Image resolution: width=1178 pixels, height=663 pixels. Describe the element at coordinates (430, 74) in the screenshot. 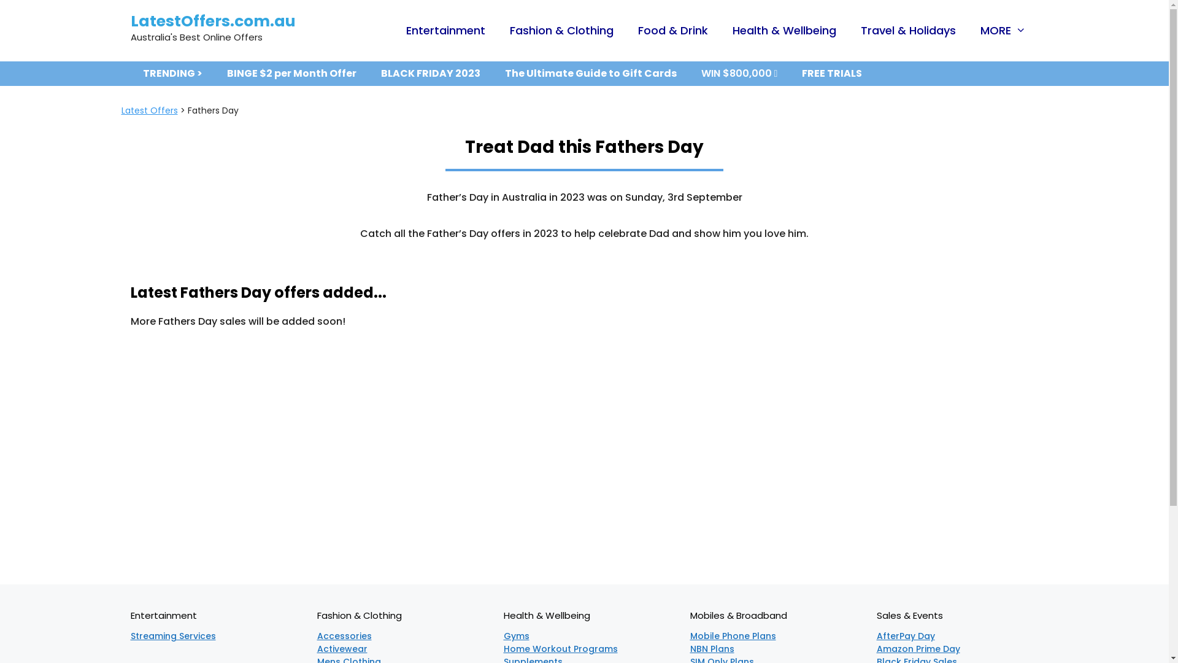

I see `BLACK FRIDAY 2023` at that location.